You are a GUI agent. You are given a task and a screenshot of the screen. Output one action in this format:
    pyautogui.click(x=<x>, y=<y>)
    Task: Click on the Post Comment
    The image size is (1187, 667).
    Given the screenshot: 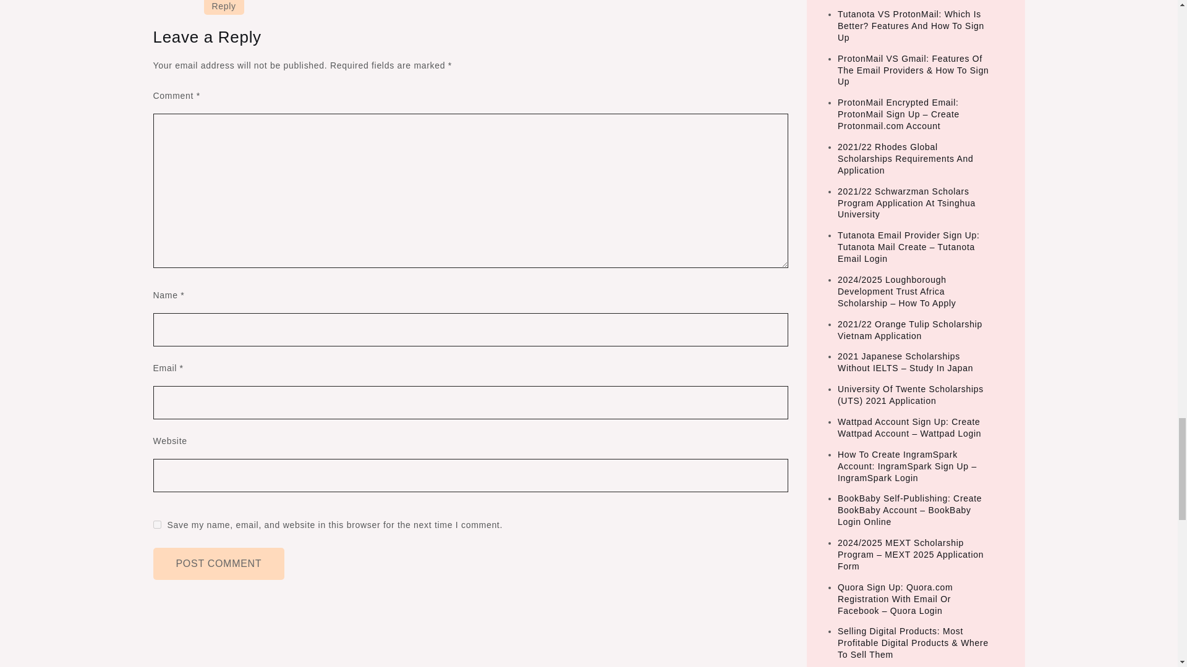 What is the action you would take?
    pyautogui.click(x=219, y=563)
    